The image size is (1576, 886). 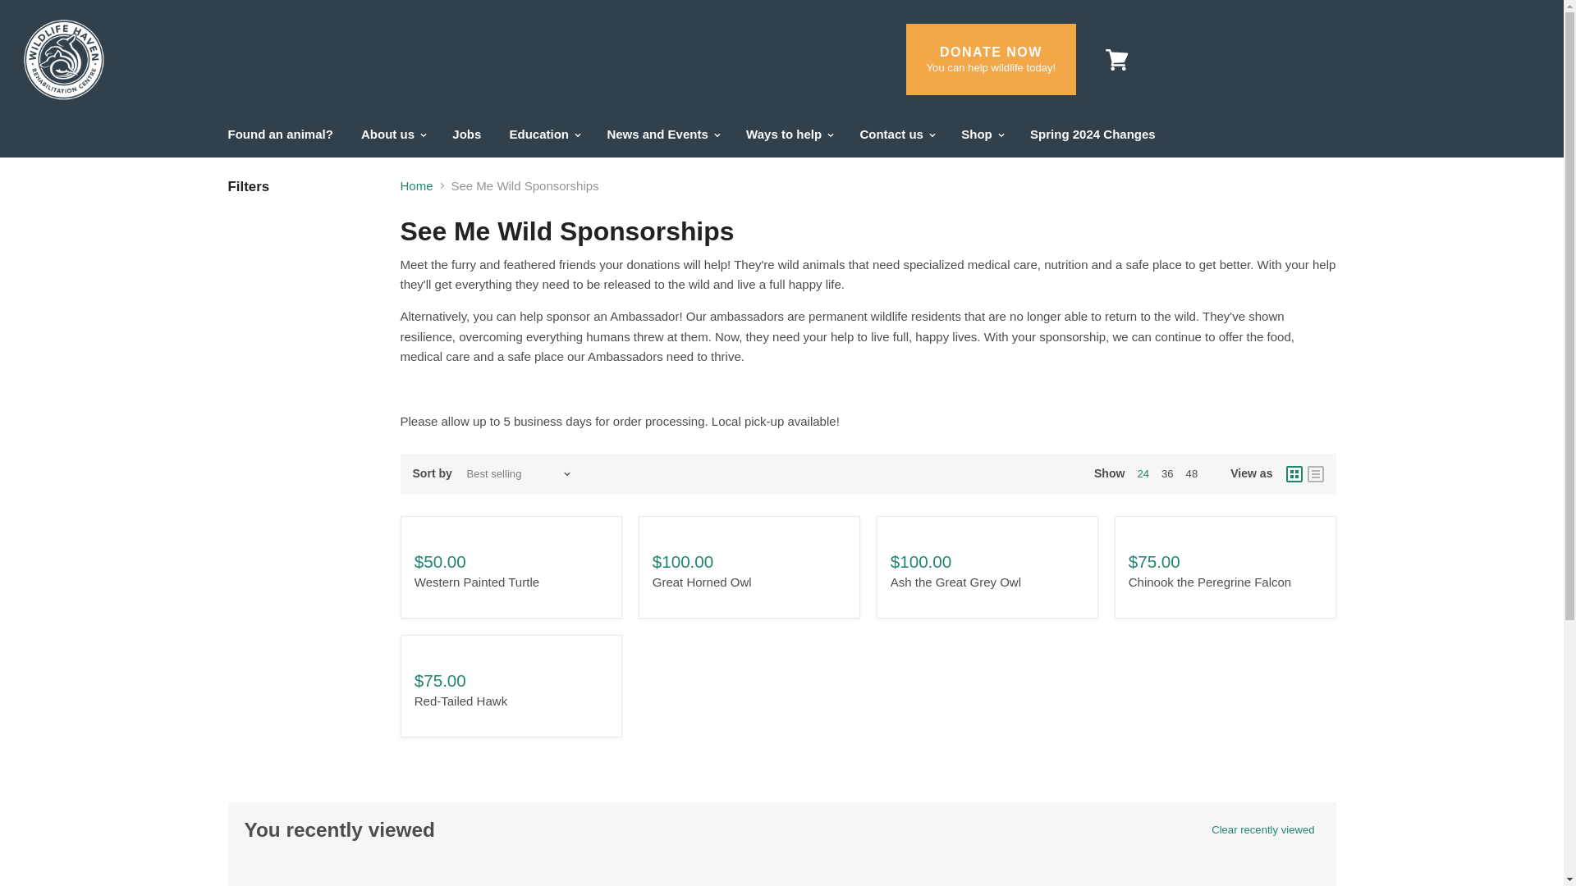 I want to click on Found an animal?, so click(x=279, y=133).